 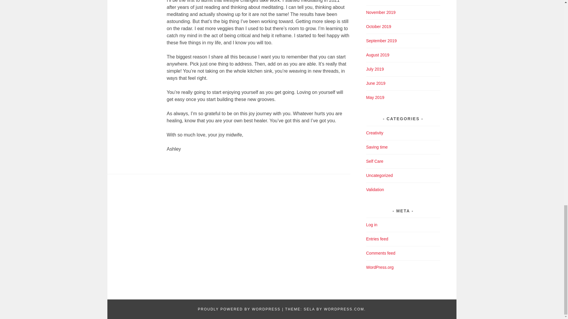 What do you see at coordinates (239, 309) in the screenshot?
I see `A Semantic Personal Publishing Platform` at bounding box center [239, 309].